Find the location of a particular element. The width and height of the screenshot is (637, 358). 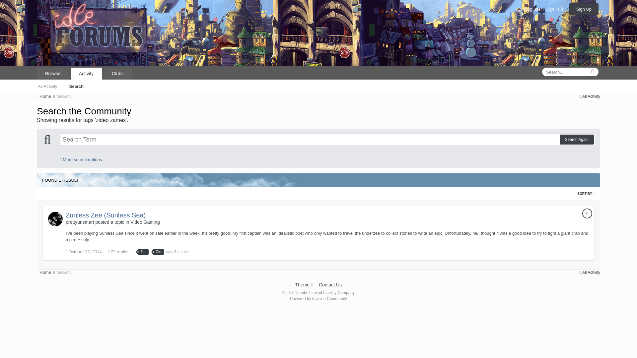

Go to prettyunsmart's profile is located at coordinates (55, 219).